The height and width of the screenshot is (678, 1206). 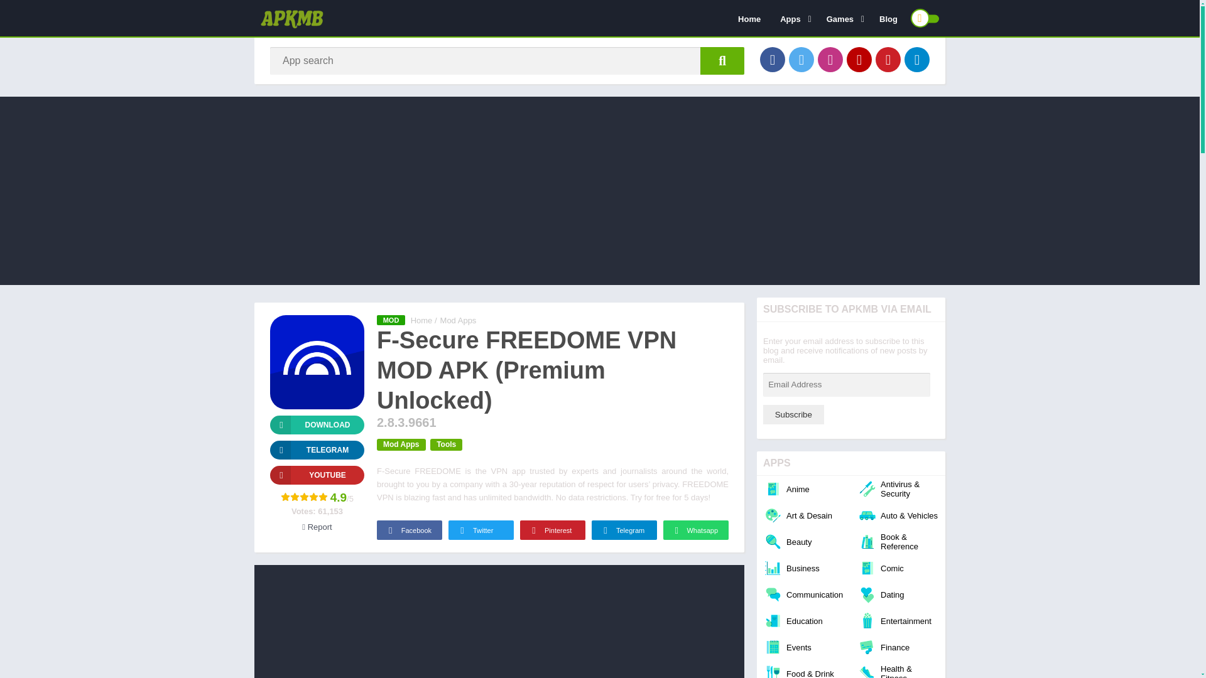 I want to click on Facebook, so click(x=772, y=59).